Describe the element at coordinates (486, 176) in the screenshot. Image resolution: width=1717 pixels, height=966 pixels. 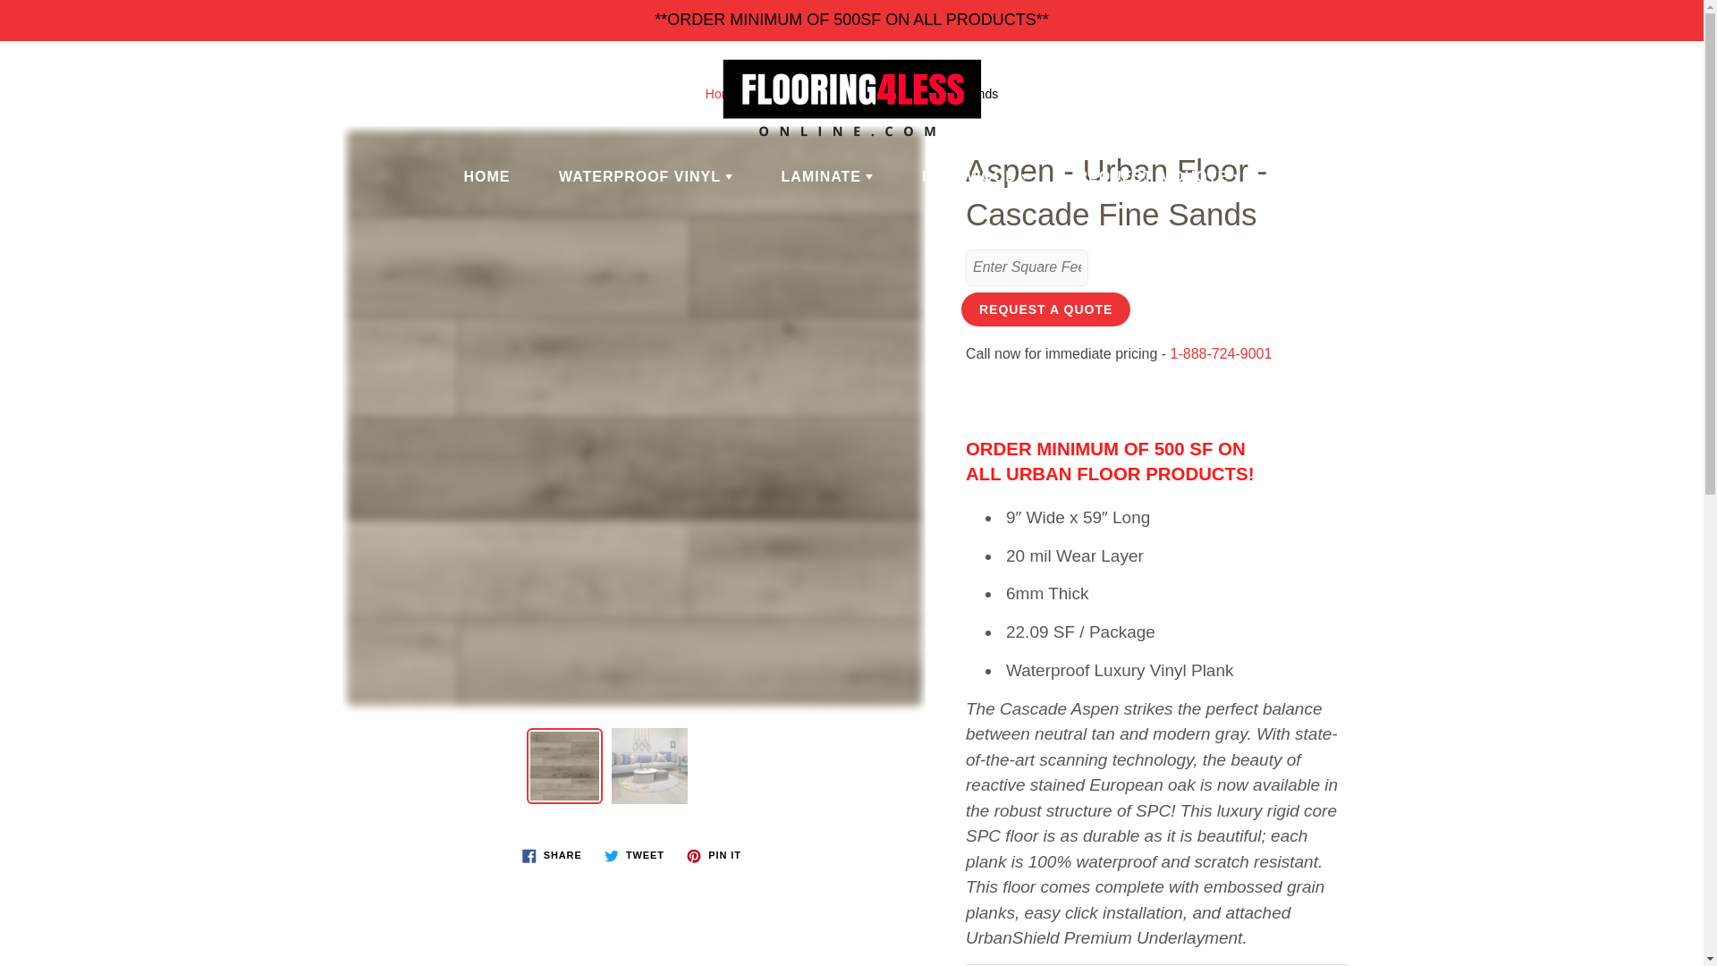
I see `HOME` at that location.